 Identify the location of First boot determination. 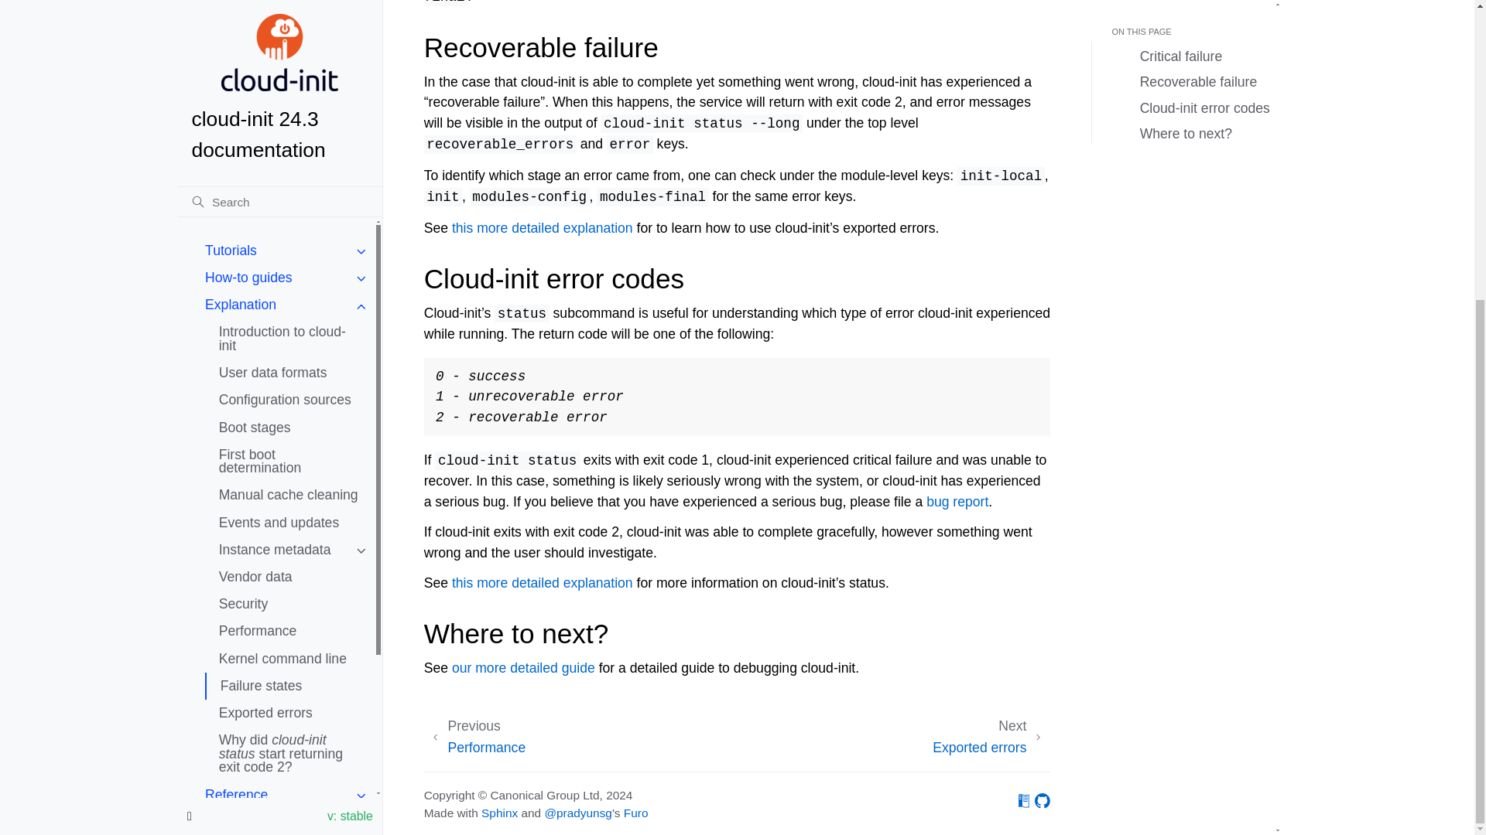
(289, 11).